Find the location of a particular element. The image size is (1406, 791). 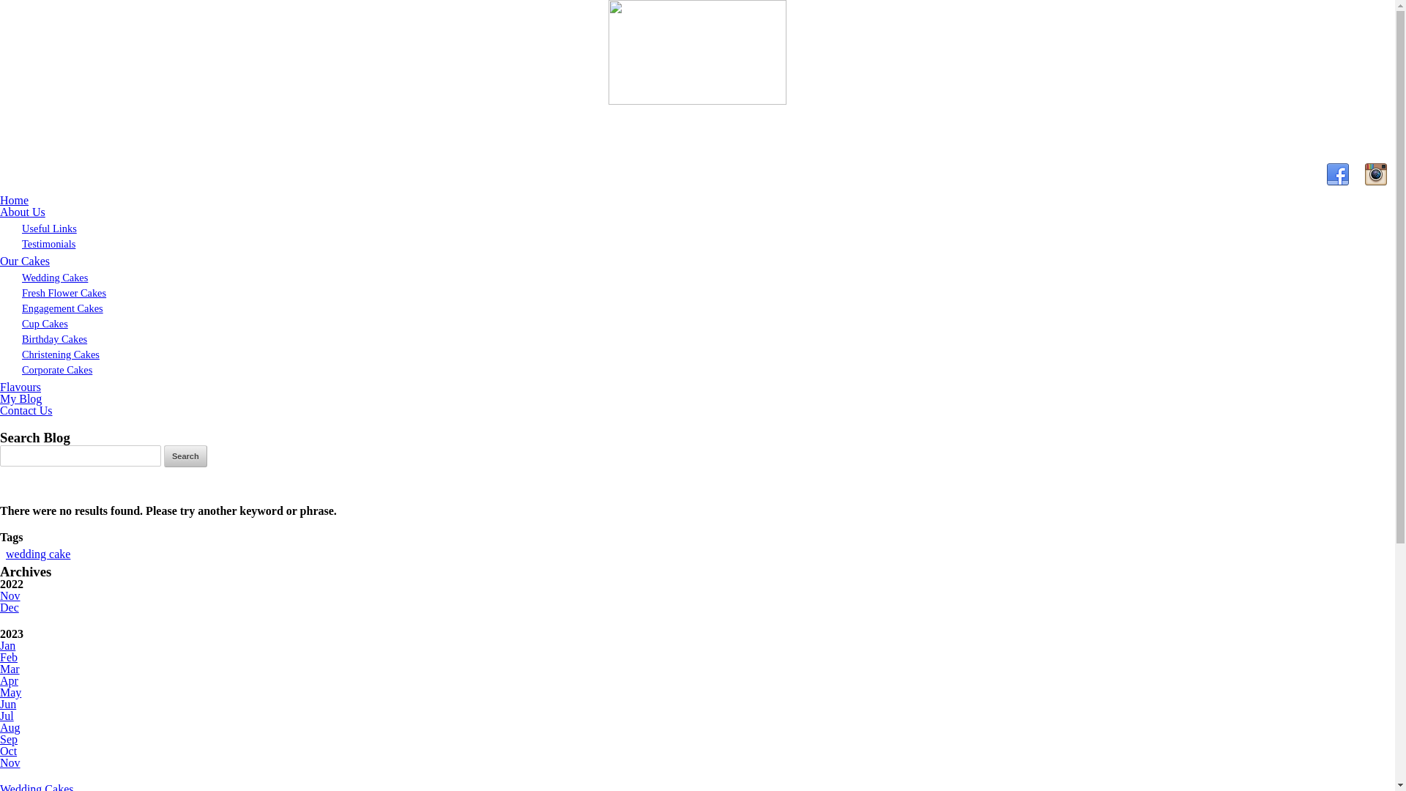

Aug is located at coordinates (10, 728).